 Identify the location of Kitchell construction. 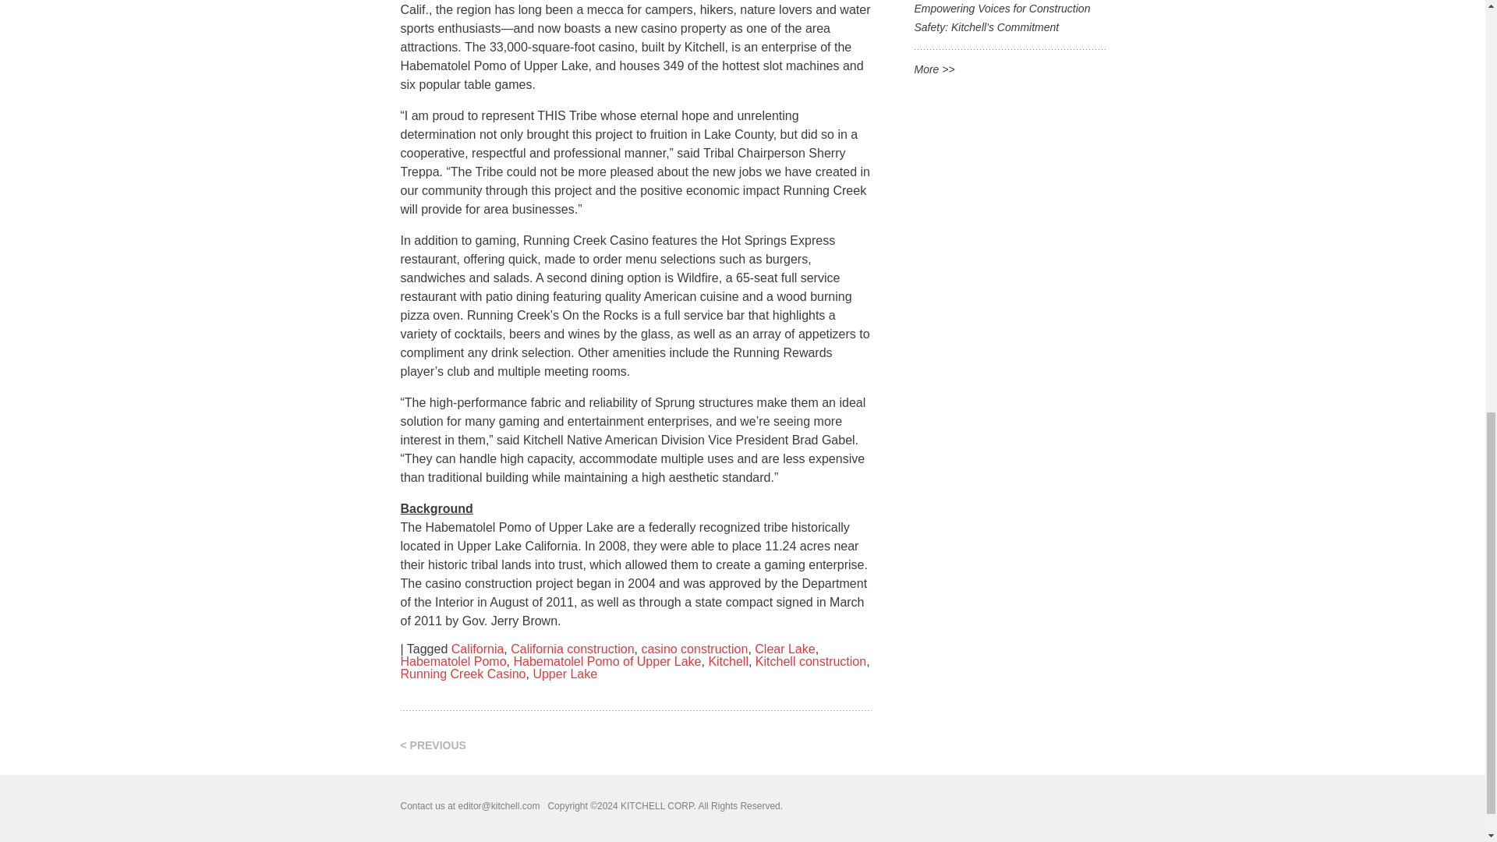
(811, 661).